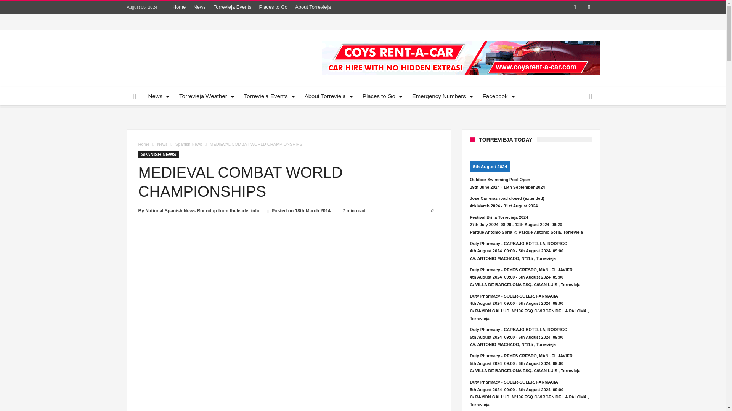 Image resolution: width=732 pixels, height=411 pixels. I want to click on About Torrevieja, so click(327, 96).